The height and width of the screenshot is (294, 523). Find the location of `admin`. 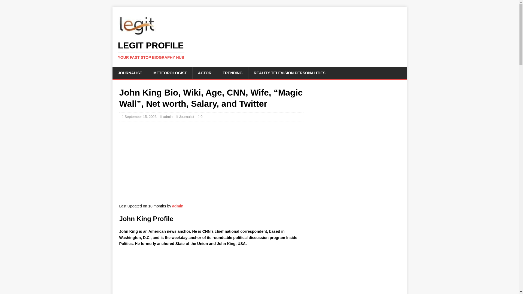

admin is located at coordinates (130, 73).